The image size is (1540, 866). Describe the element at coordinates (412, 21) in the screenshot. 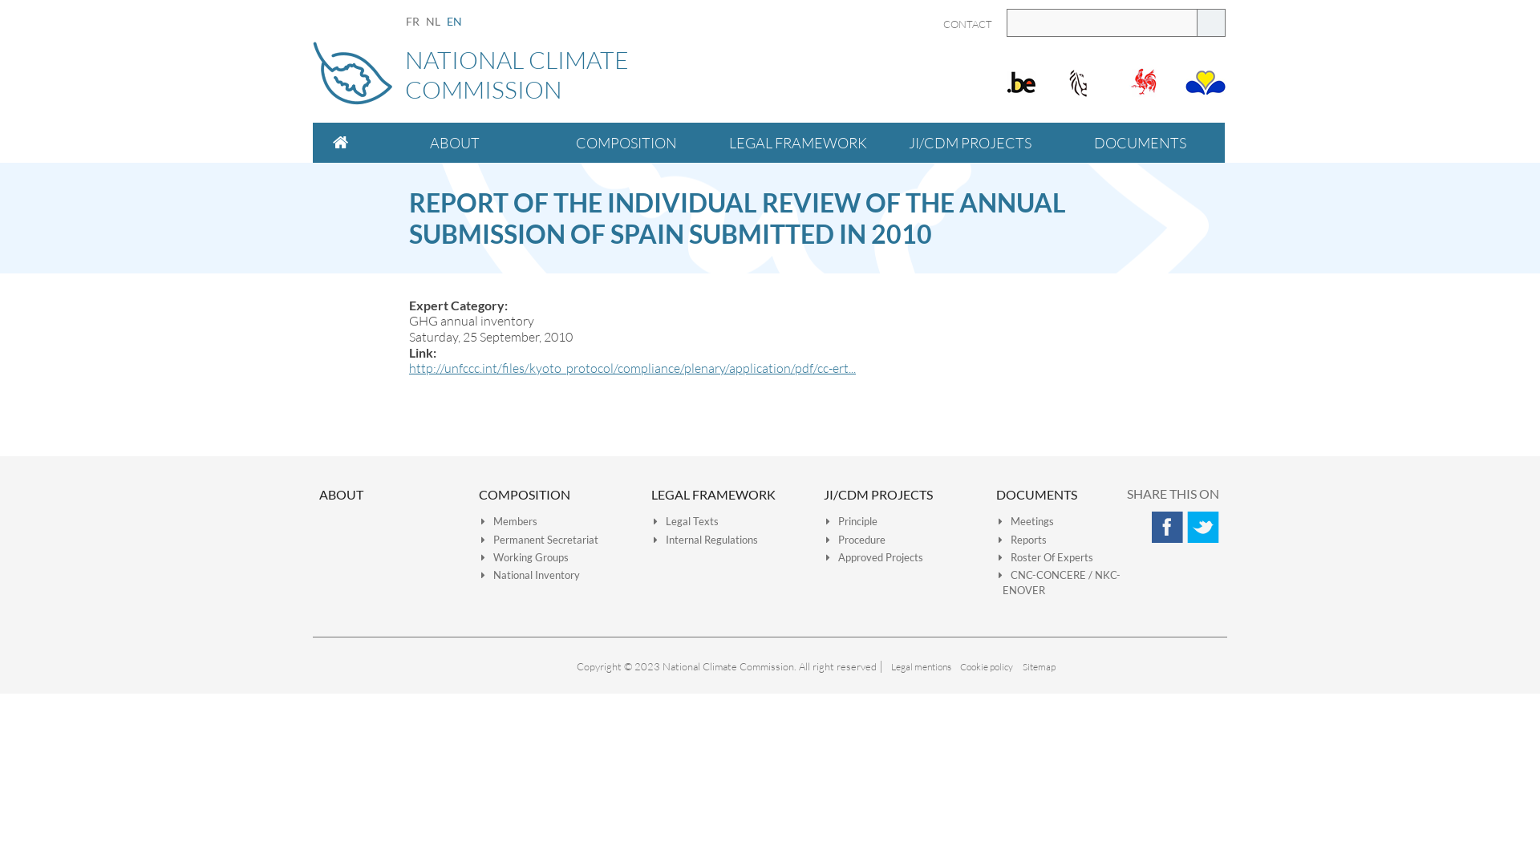

I see `FR` at that location.